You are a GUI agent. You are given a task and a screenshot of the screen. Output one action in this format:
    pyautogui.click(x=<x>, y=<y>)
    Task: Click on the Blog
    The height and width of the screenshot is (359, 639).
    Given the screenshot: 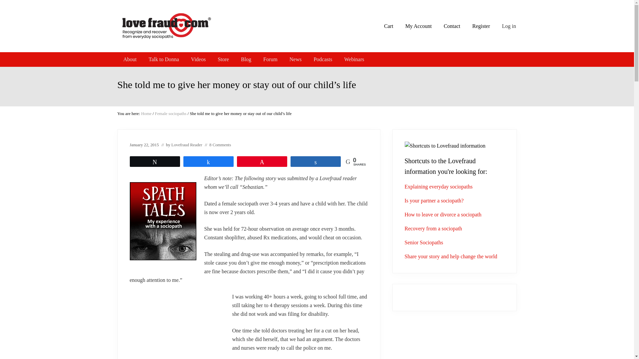 What is the action you would take?
    pyautogui.click(x=246, y=59)
    